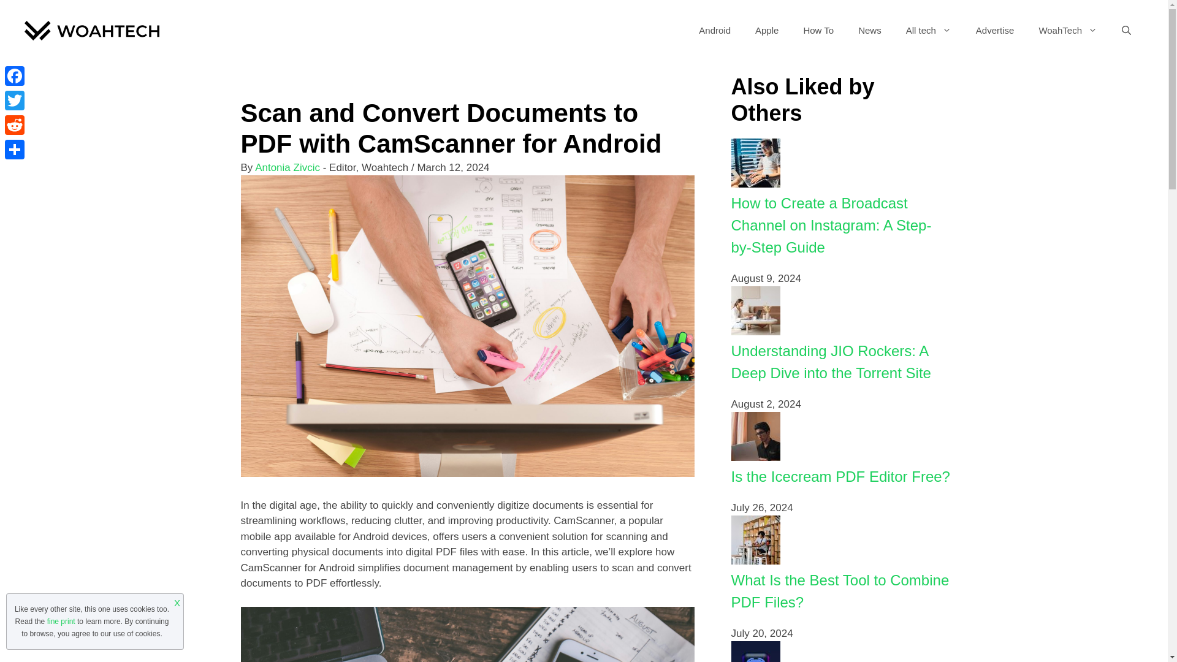 Image resolution: width=1177 pixels, height=662 pixels. Describe the element at coordinates (840, 591) in the screenshot. I see `What Is the Best Tool to Combine PDF Files?` at that location.